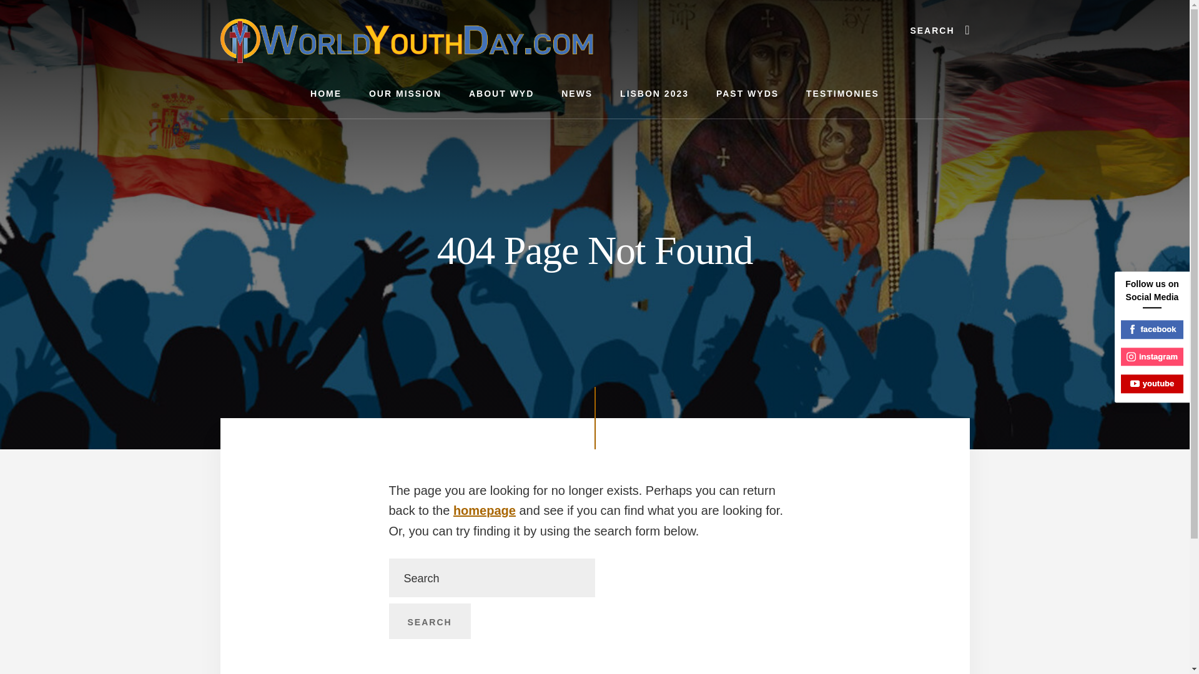  Describe the element at coordinates (654, 94) in the screenshot. I see `LISBON 2023` at that location.